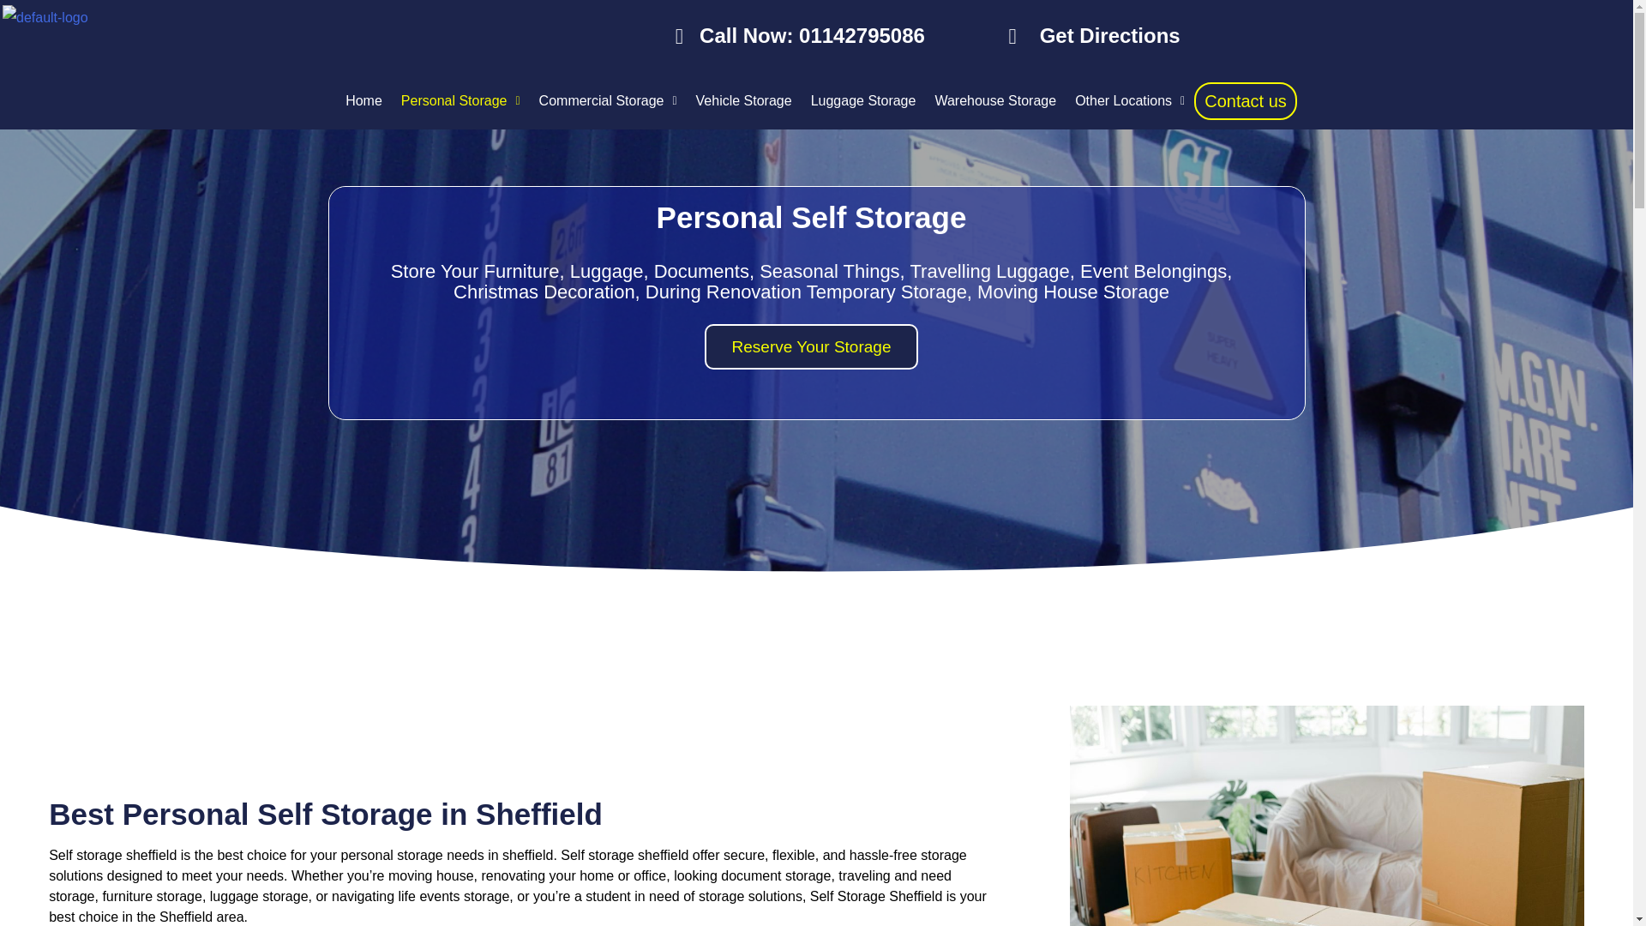 This screenshot has height=926, width=1646. I want to click on Home, so click(363, 101).